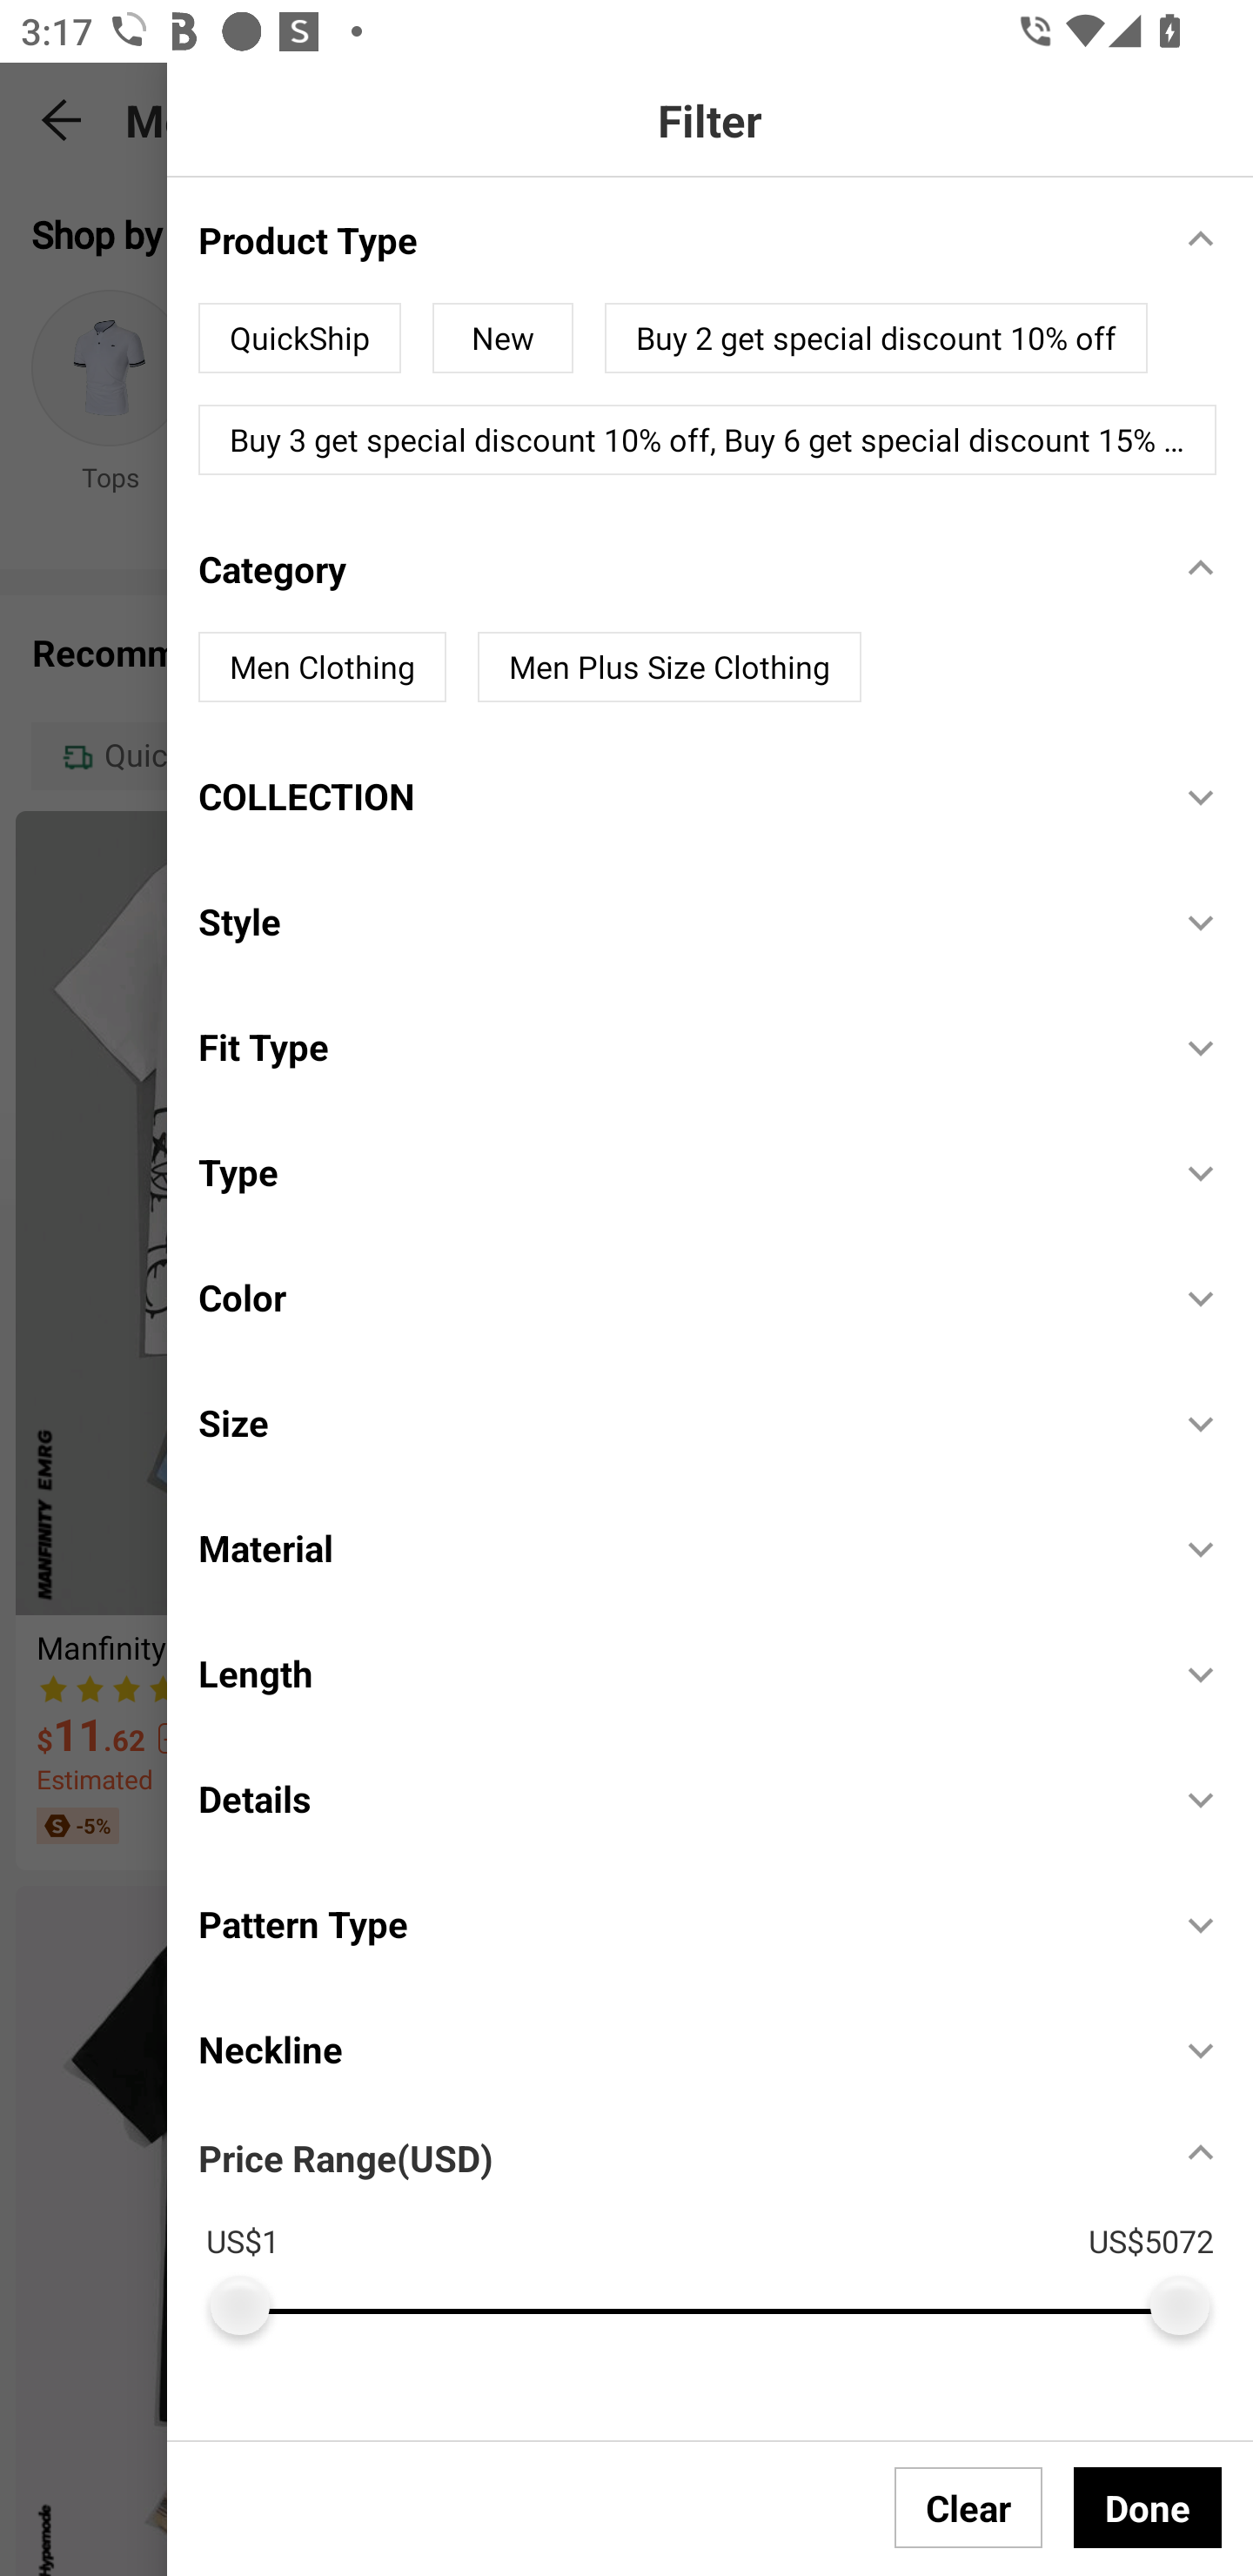  I want to click on Men Plus Size Clothing, so click(669, 667).